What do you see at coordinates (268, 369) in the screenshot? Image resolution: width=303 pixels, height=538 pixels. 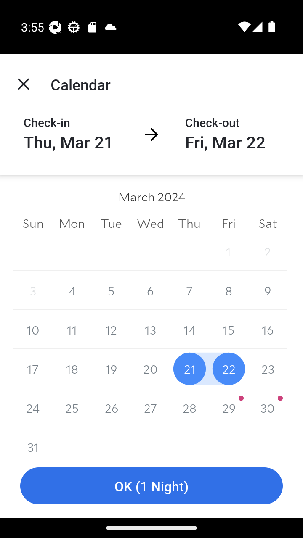 I see `23 23 March 2024` at bounding box center [268, 369].